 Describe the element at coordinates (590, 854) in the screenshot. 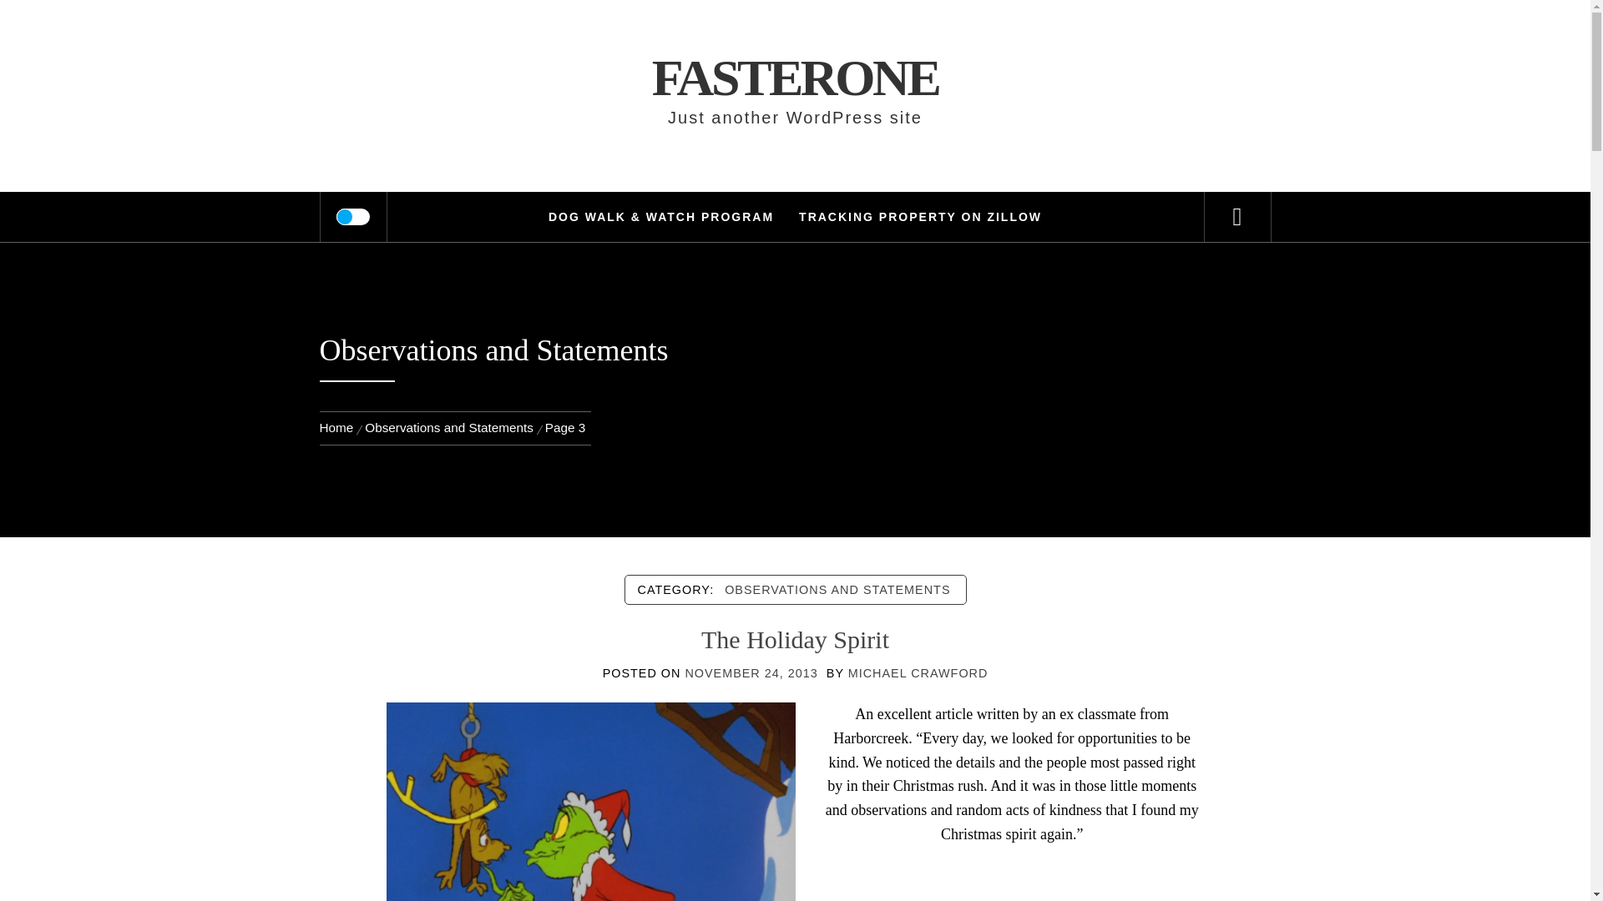

I see `The Holiday Spirit` at that location.